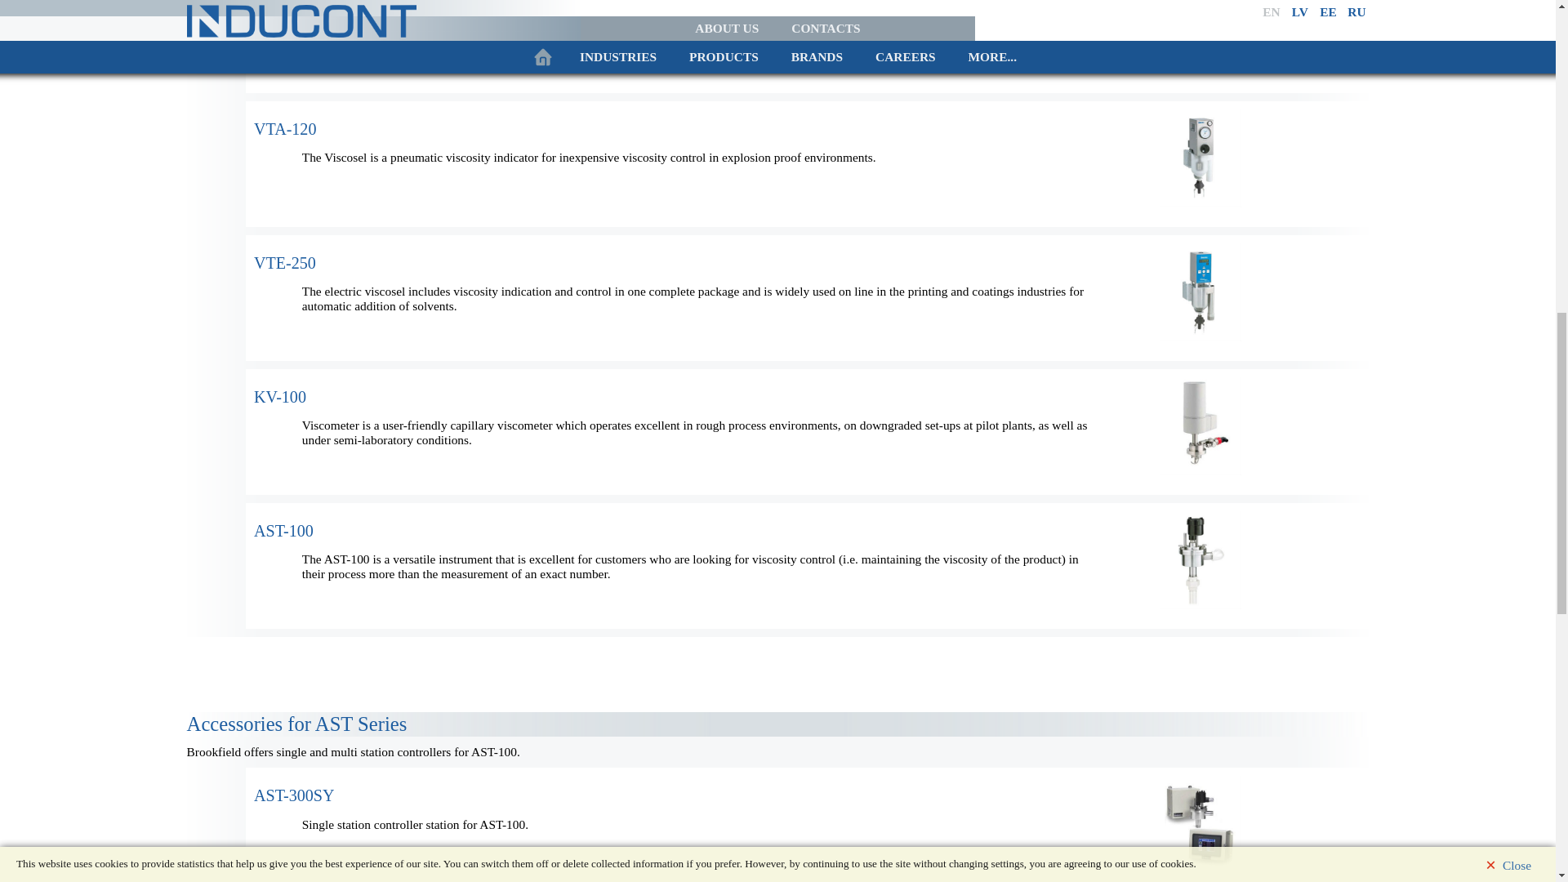 The width and height of the screenshot is (1568, 882). Describe the element at coordinates (285, 129) in the screenshot. I see `Click to expand` at that location.